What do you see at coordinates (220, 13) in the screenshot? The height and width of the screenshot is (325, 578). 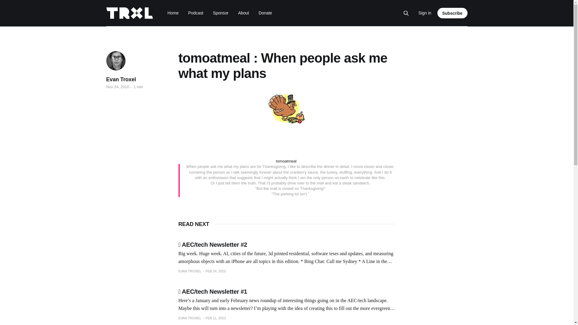 I see `Sponsor` at bounding box center [220, 13].